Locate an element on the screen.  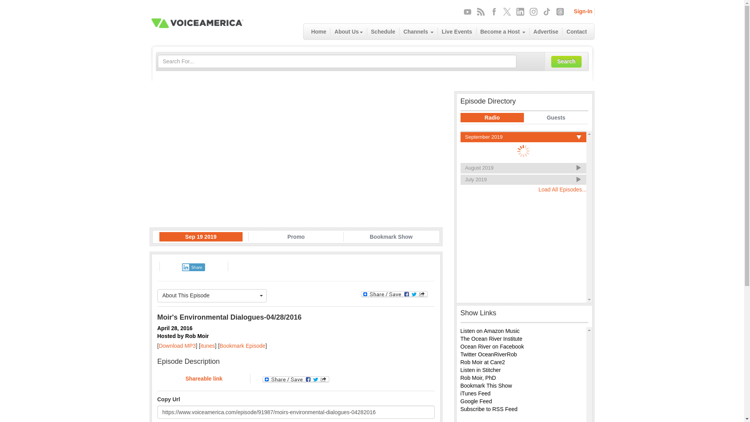
Schedule is located at coordinates (384, 31).